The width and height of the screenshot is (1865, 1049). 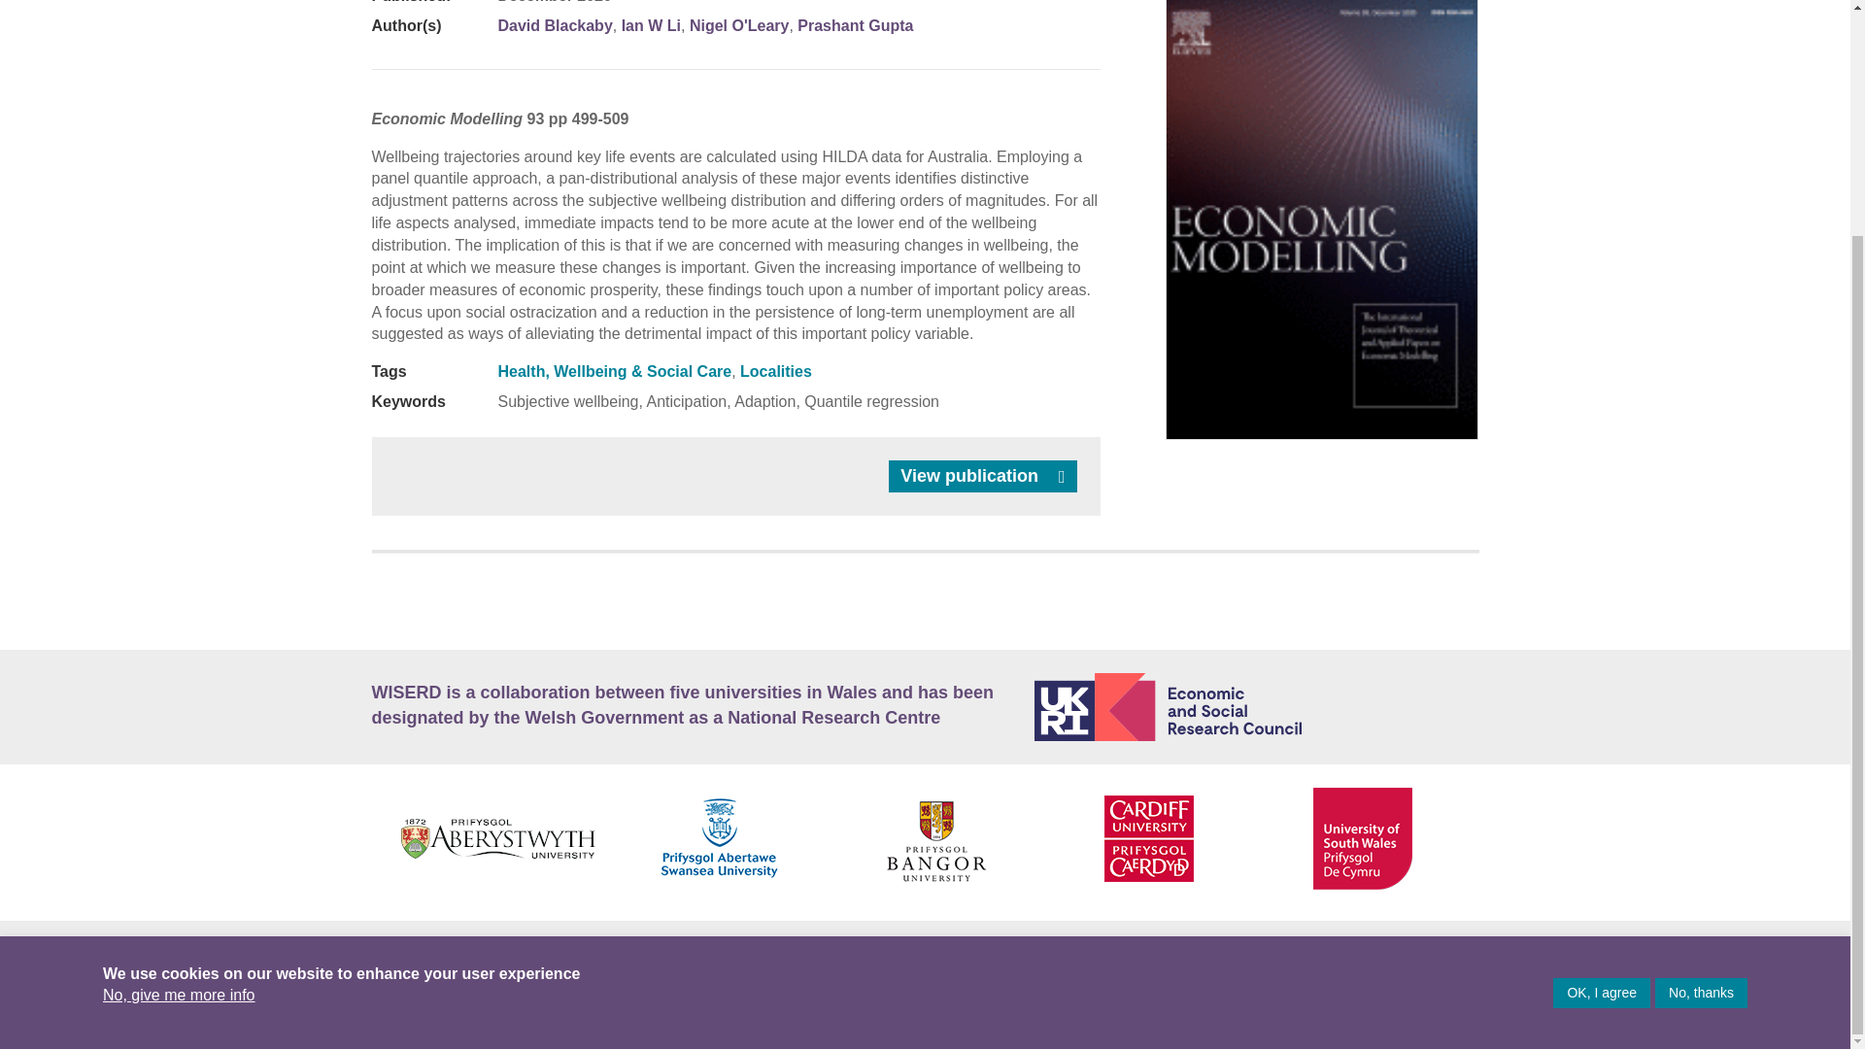 What do you see at coordinates (1420, 952) in the screenshot?
I see `Twitter` at bounding box center [1420, 952].